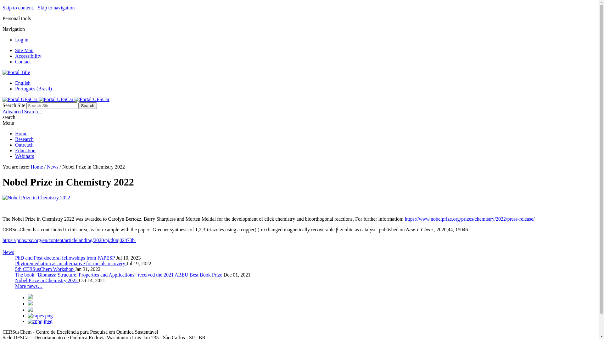  Describe the element at coordinates (36, 167) in the screenshot. I see `Home` at that location.